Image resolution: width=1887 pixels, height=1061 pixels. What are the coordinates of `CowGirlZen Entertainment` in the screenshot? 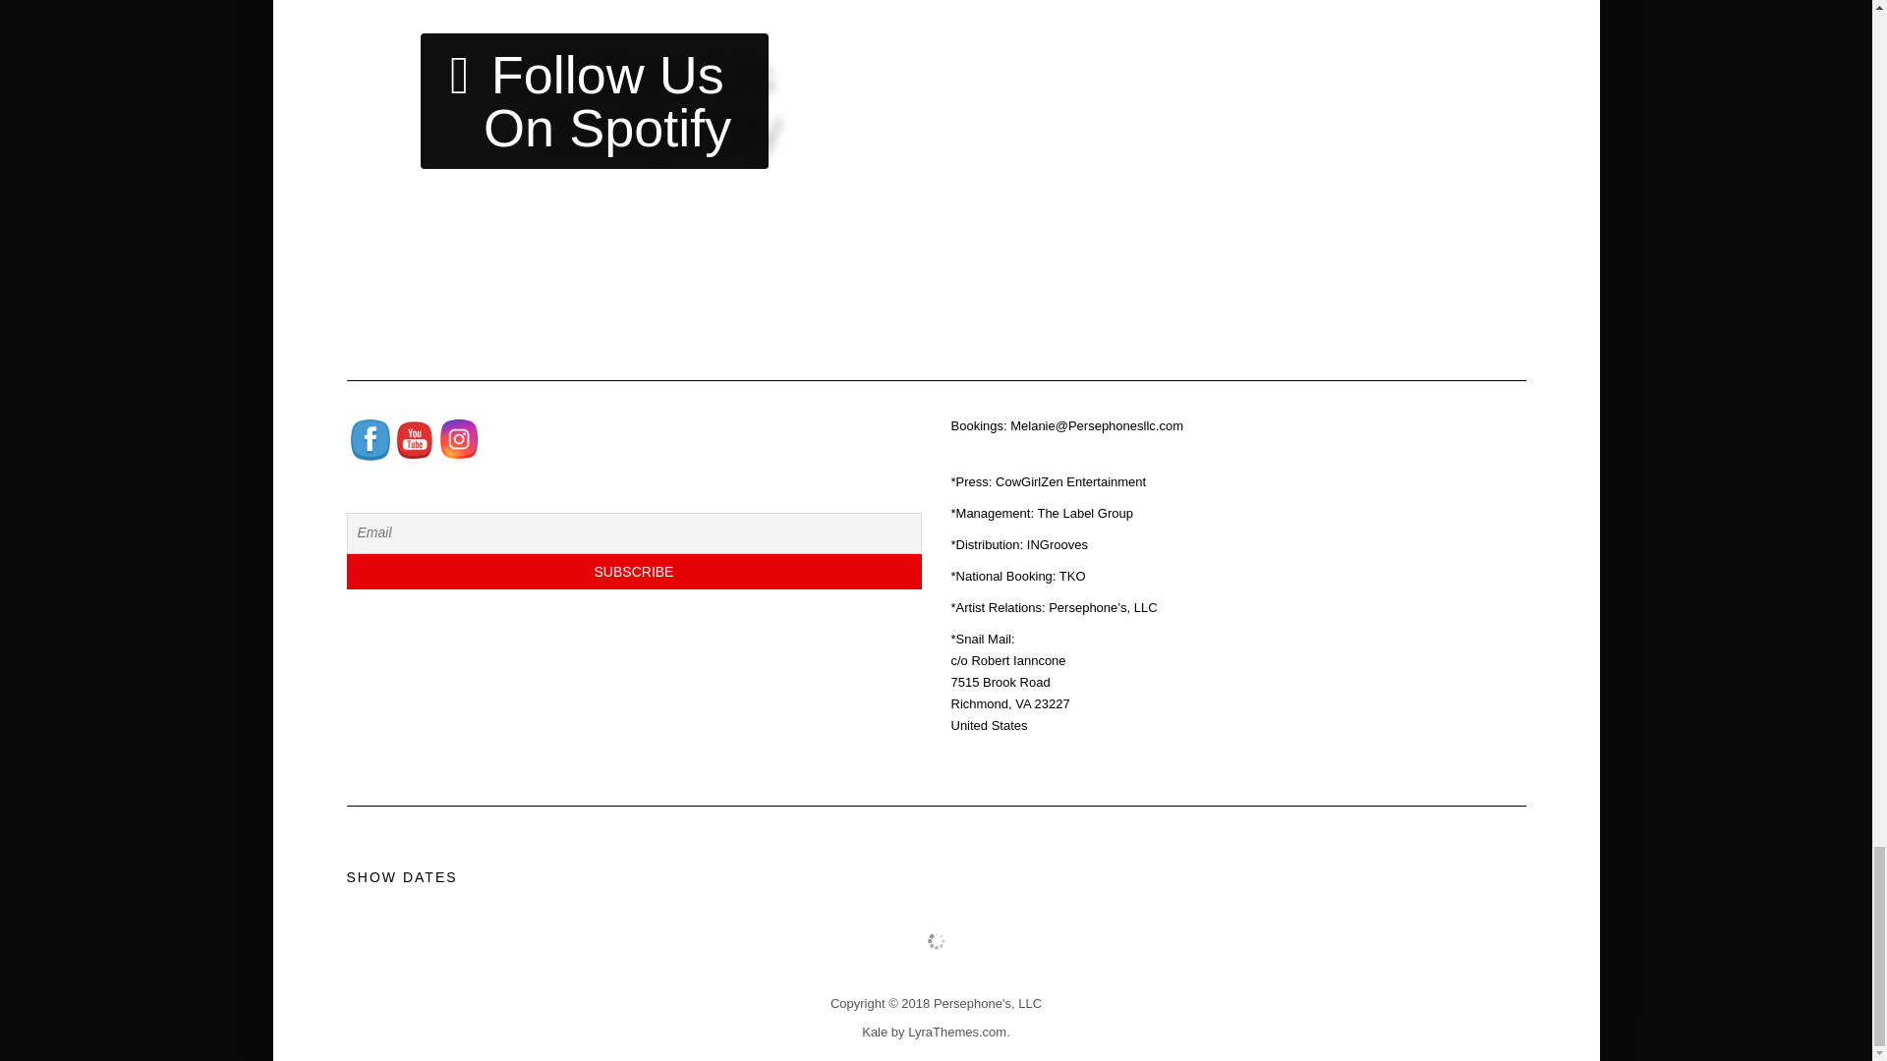 It's located at (1070, 481).